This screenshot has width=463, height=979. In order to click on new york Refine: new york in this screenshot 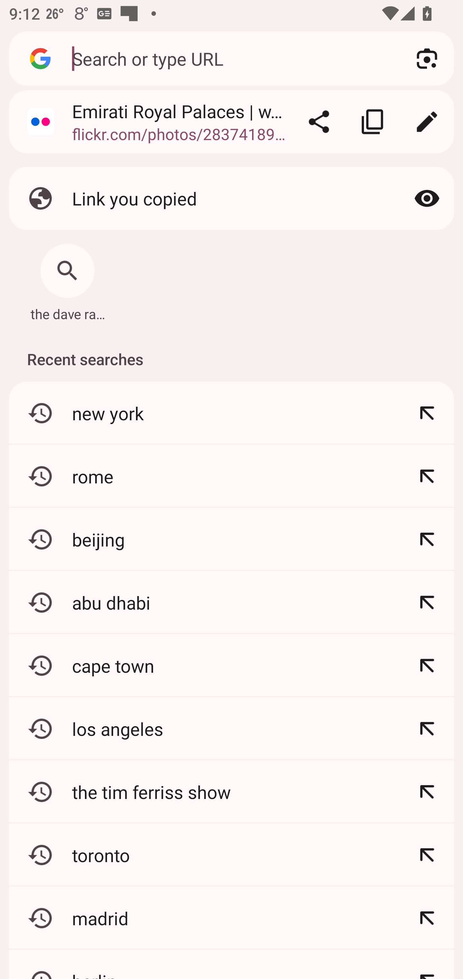, I will do `click(232, 413)`.